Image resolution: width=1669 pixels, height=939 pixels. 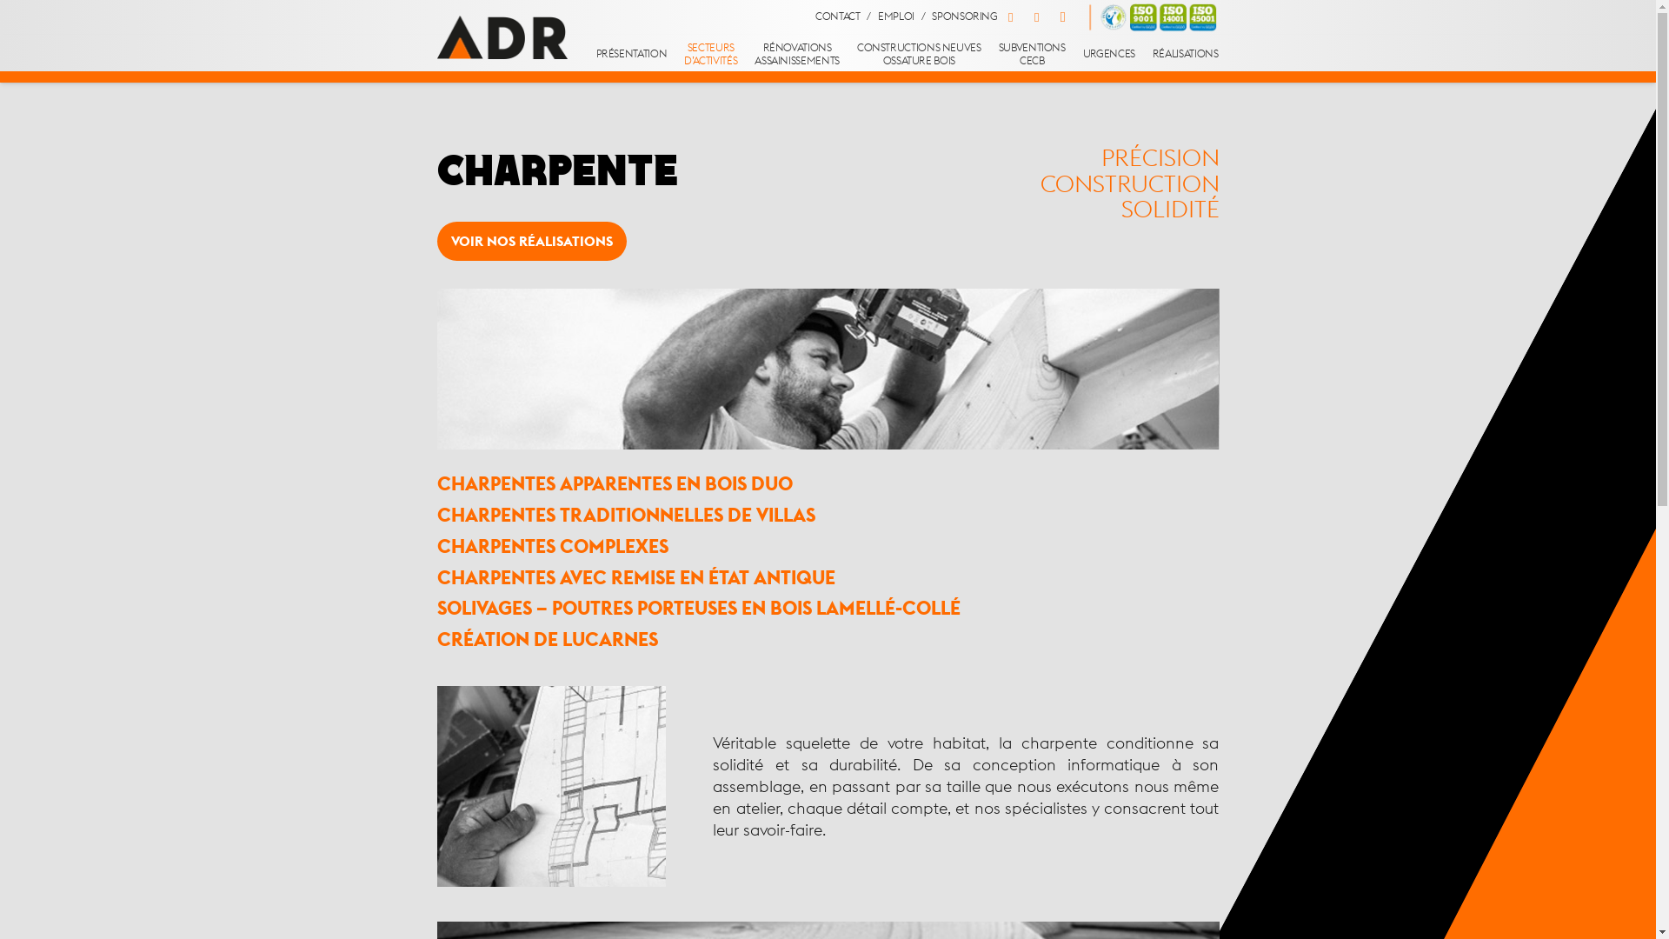 I want to click on Facebook, so click(x=1011, y=17).